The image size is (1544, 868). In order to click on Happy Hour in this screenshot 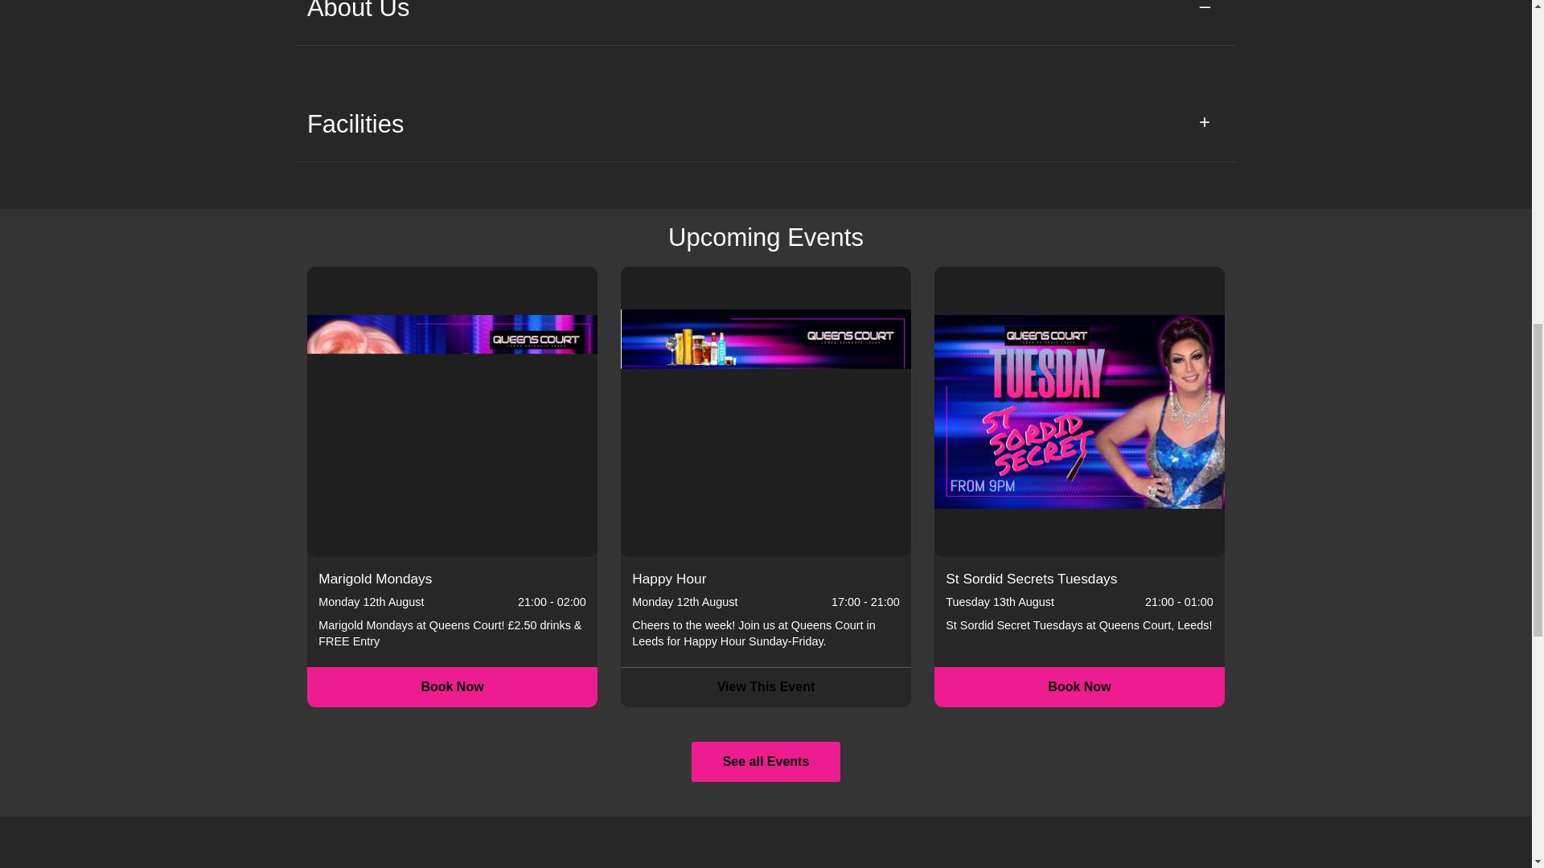, I will do `click(766, 411)`.